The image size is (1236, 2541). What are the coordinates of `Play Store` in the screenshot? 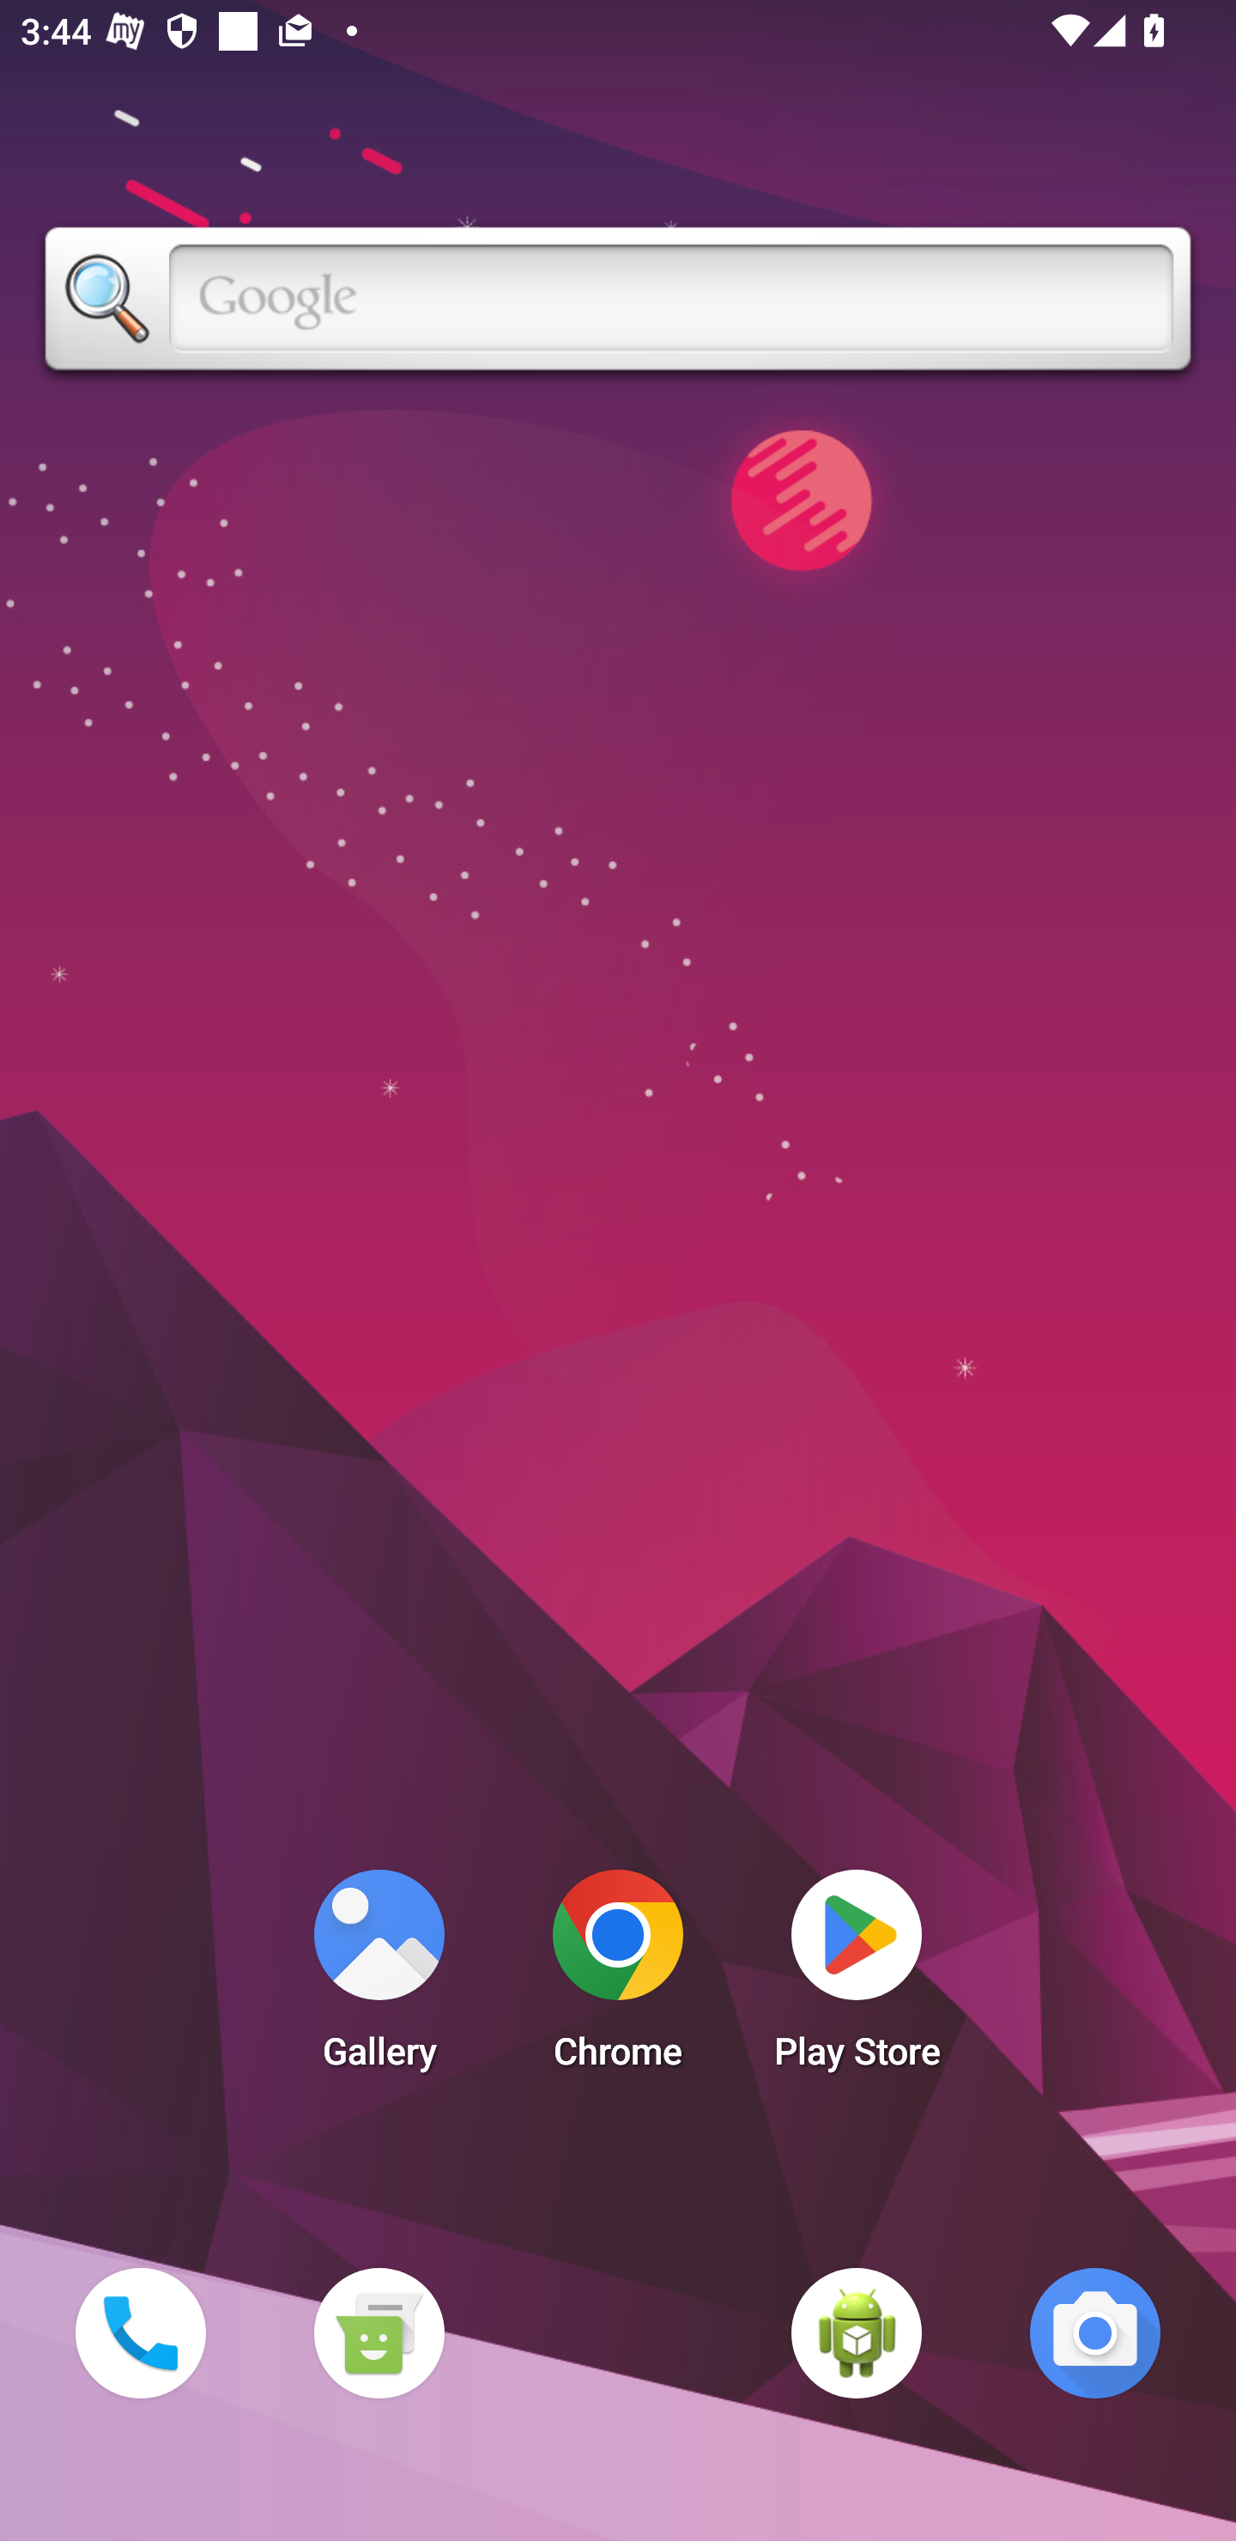 It's located at (857, 1978).